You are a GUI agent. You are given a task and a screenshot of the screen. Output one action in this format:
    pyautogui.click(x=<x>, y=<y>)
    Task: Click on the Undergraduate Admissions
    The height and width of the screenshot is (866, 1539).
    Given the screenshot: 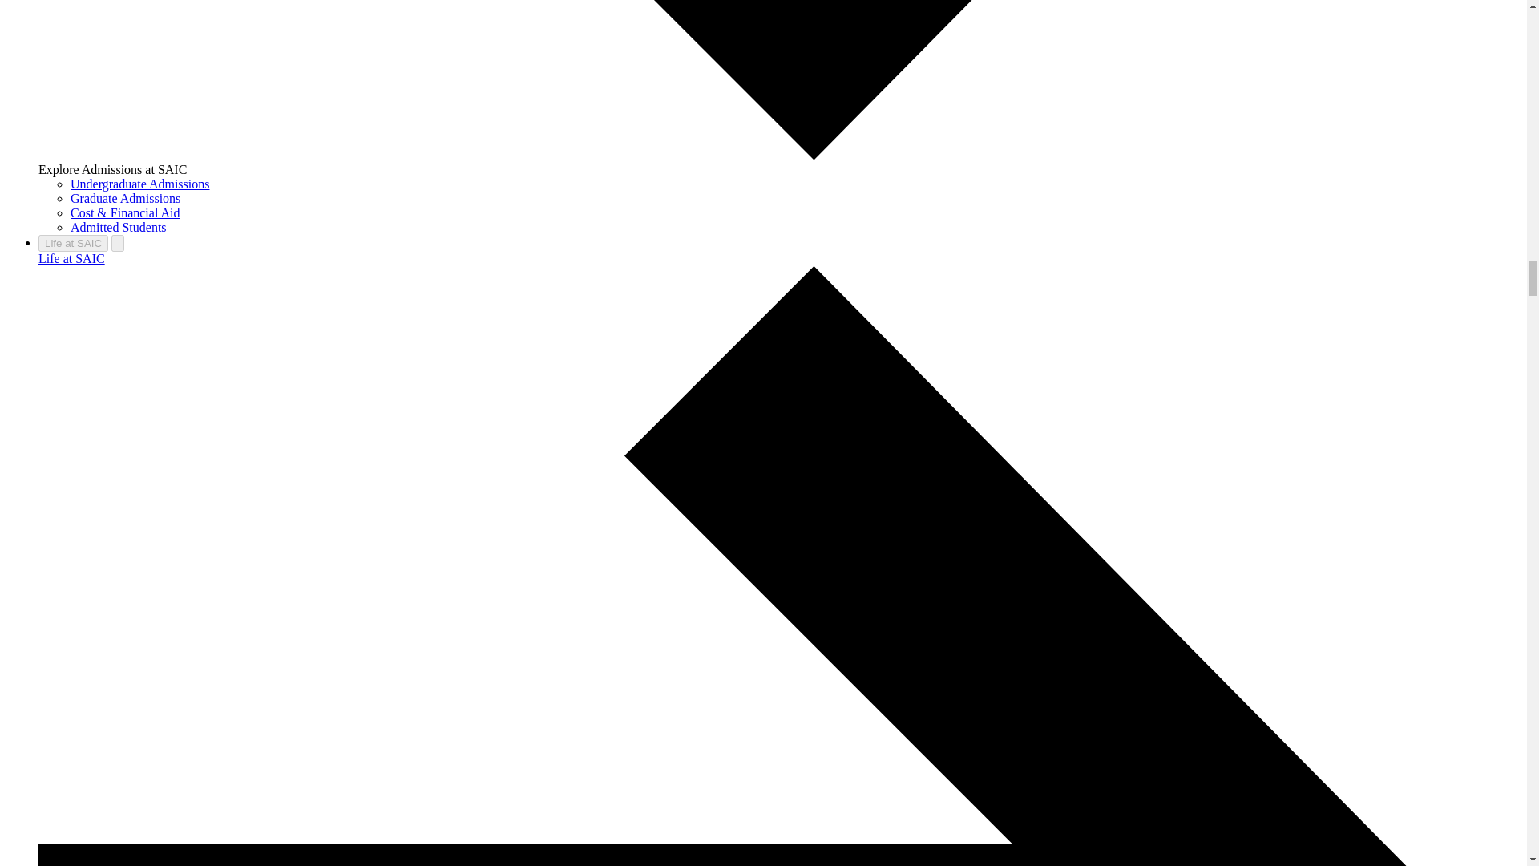 What is the action you would take?
    pyautogui.click(x=139, y=184)
    